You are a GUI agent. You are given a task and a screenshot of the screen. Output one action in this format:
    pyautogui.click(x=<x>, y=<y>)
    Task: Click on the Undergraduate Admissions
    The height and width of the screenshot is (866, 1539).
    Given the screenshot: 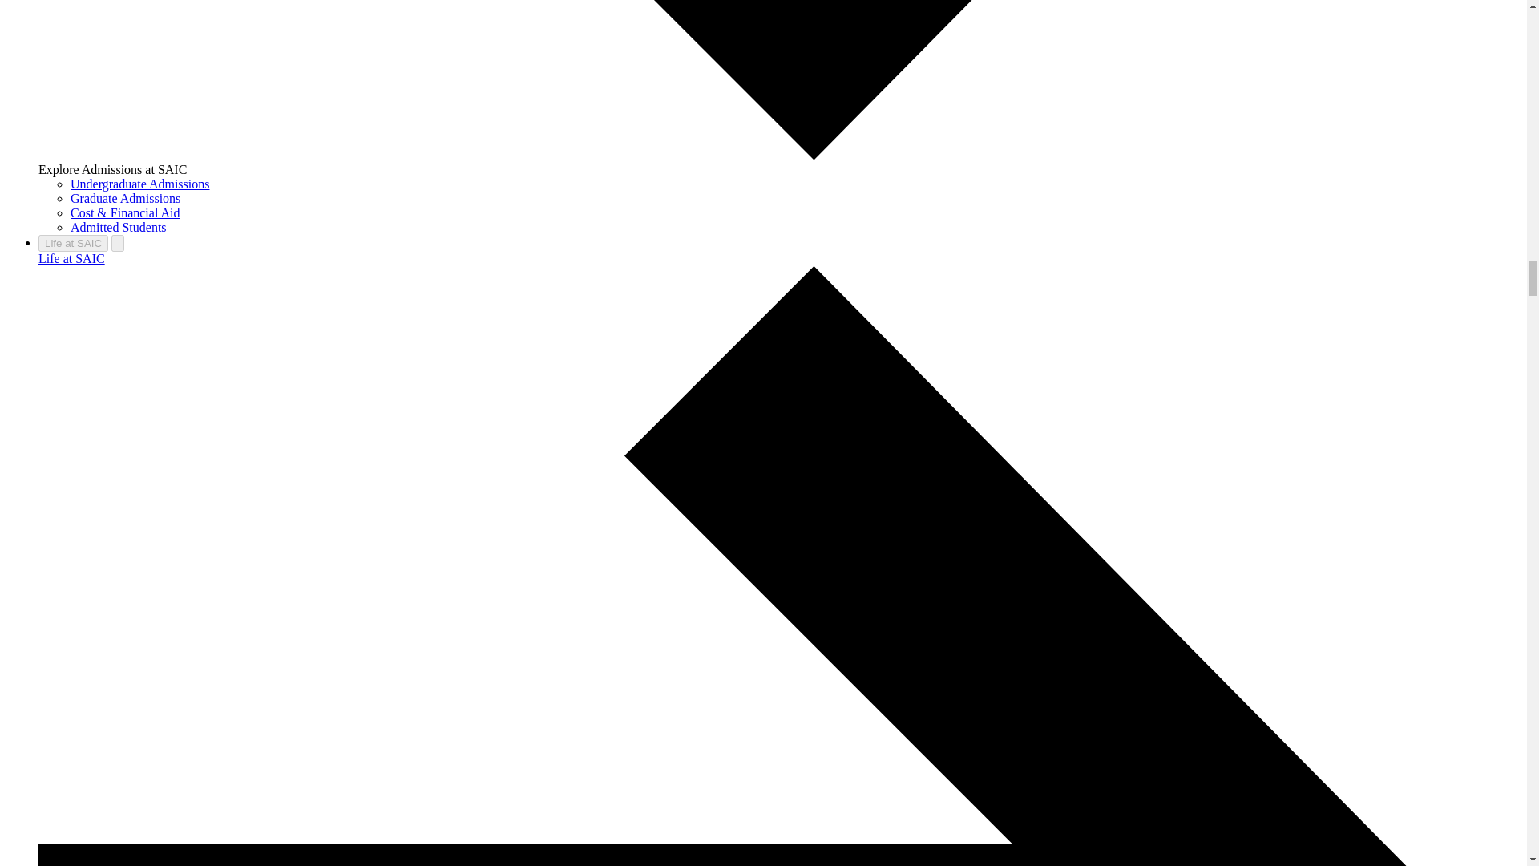 What is the action you would take?
    pyautogui.click(x=139, y=184)
    